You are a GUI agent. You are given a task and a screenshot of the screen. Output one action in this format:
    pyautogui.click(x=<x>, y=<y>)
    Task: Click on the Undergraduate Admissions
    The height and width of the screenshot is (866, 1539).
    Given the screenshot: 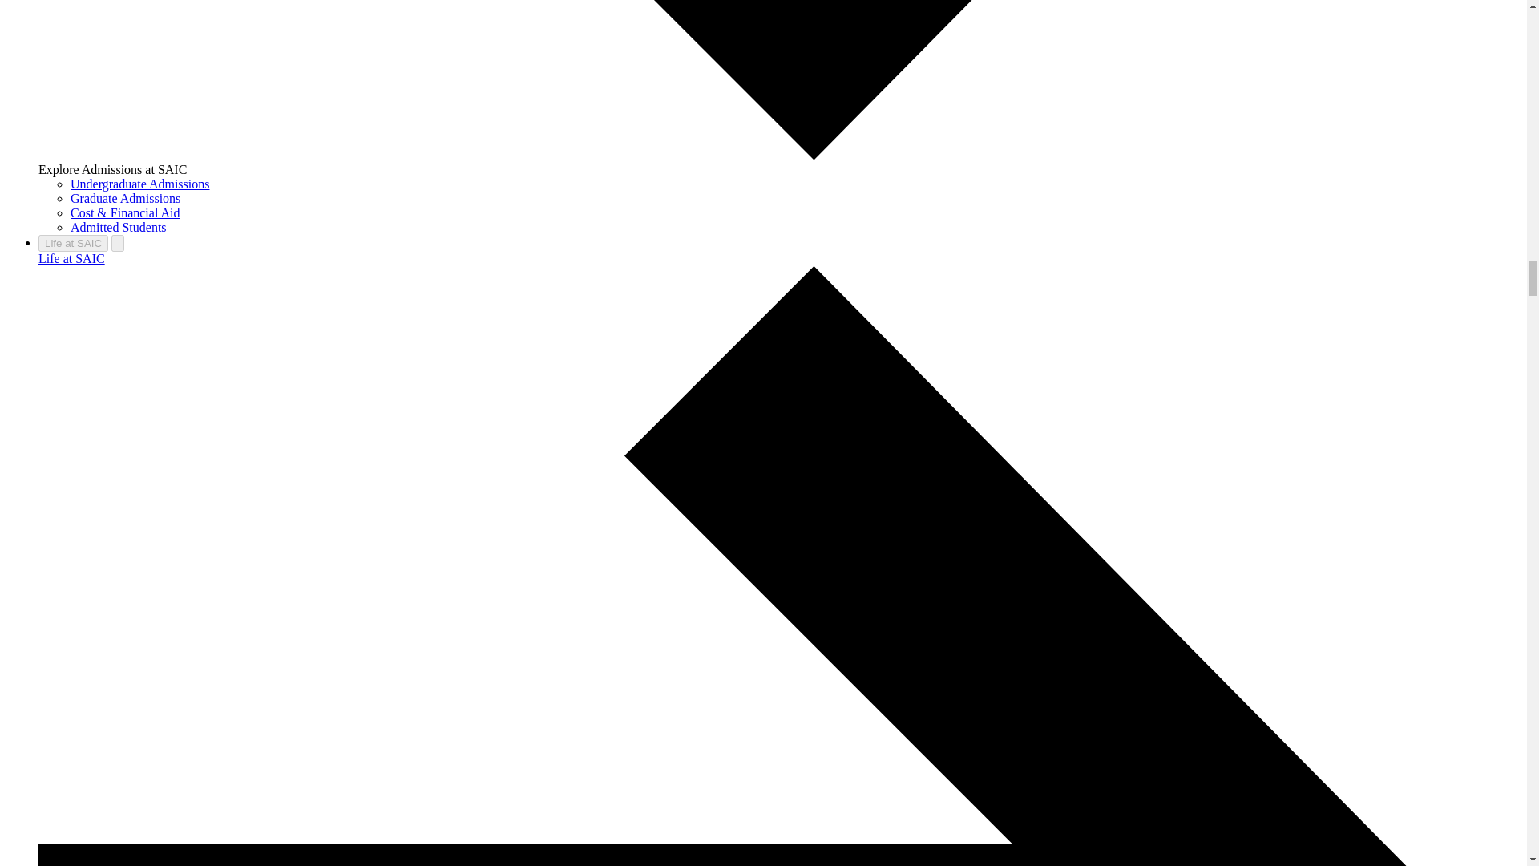 What is the action you would take?
    pyautogui.click(x=139, y=184)
    